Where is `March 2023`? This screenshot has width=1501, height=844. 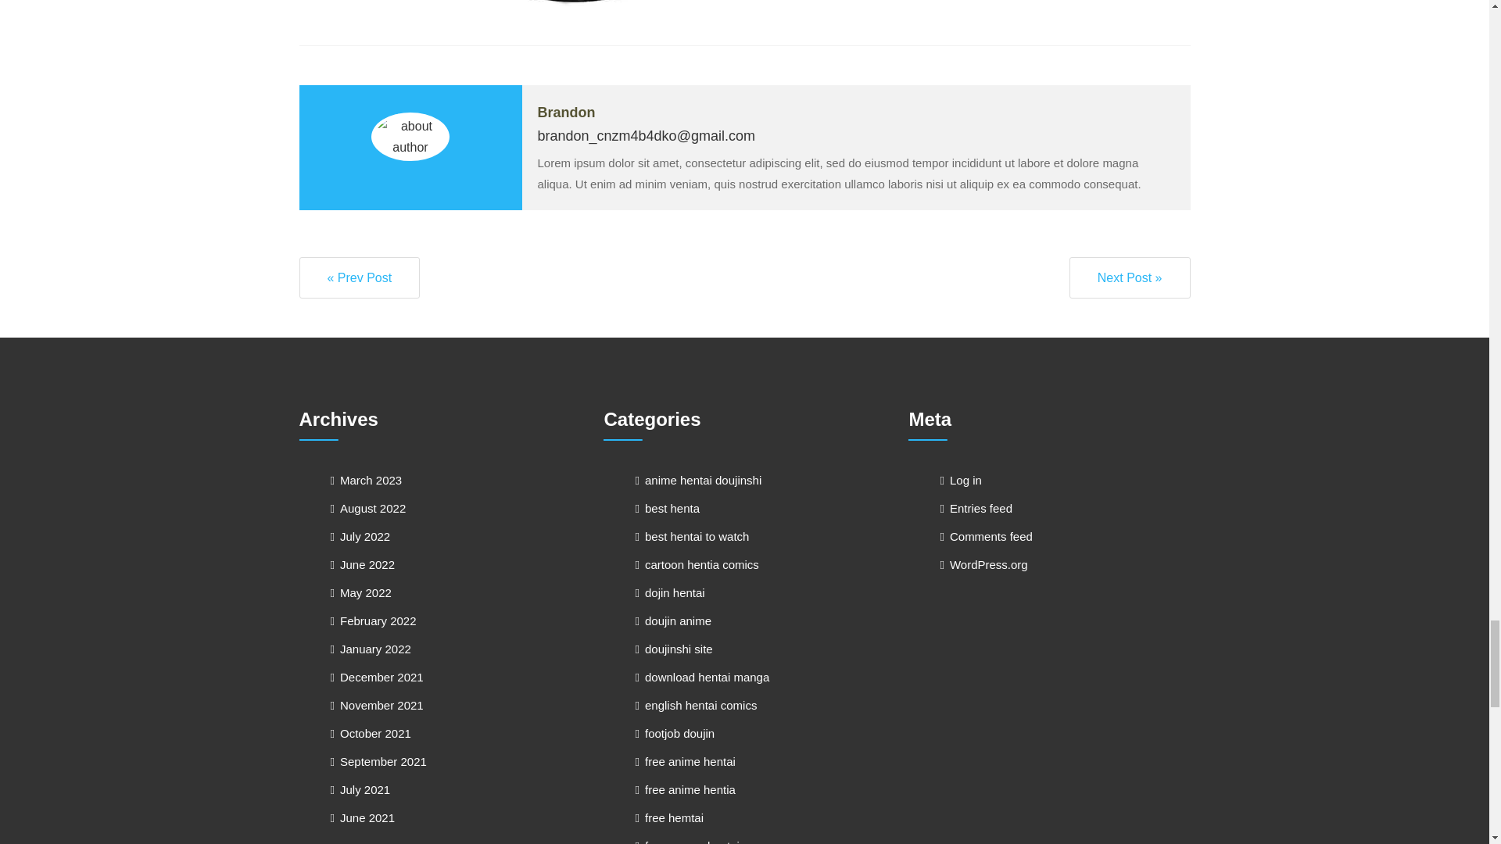 March 2023 is located at coordinates (366, 480).